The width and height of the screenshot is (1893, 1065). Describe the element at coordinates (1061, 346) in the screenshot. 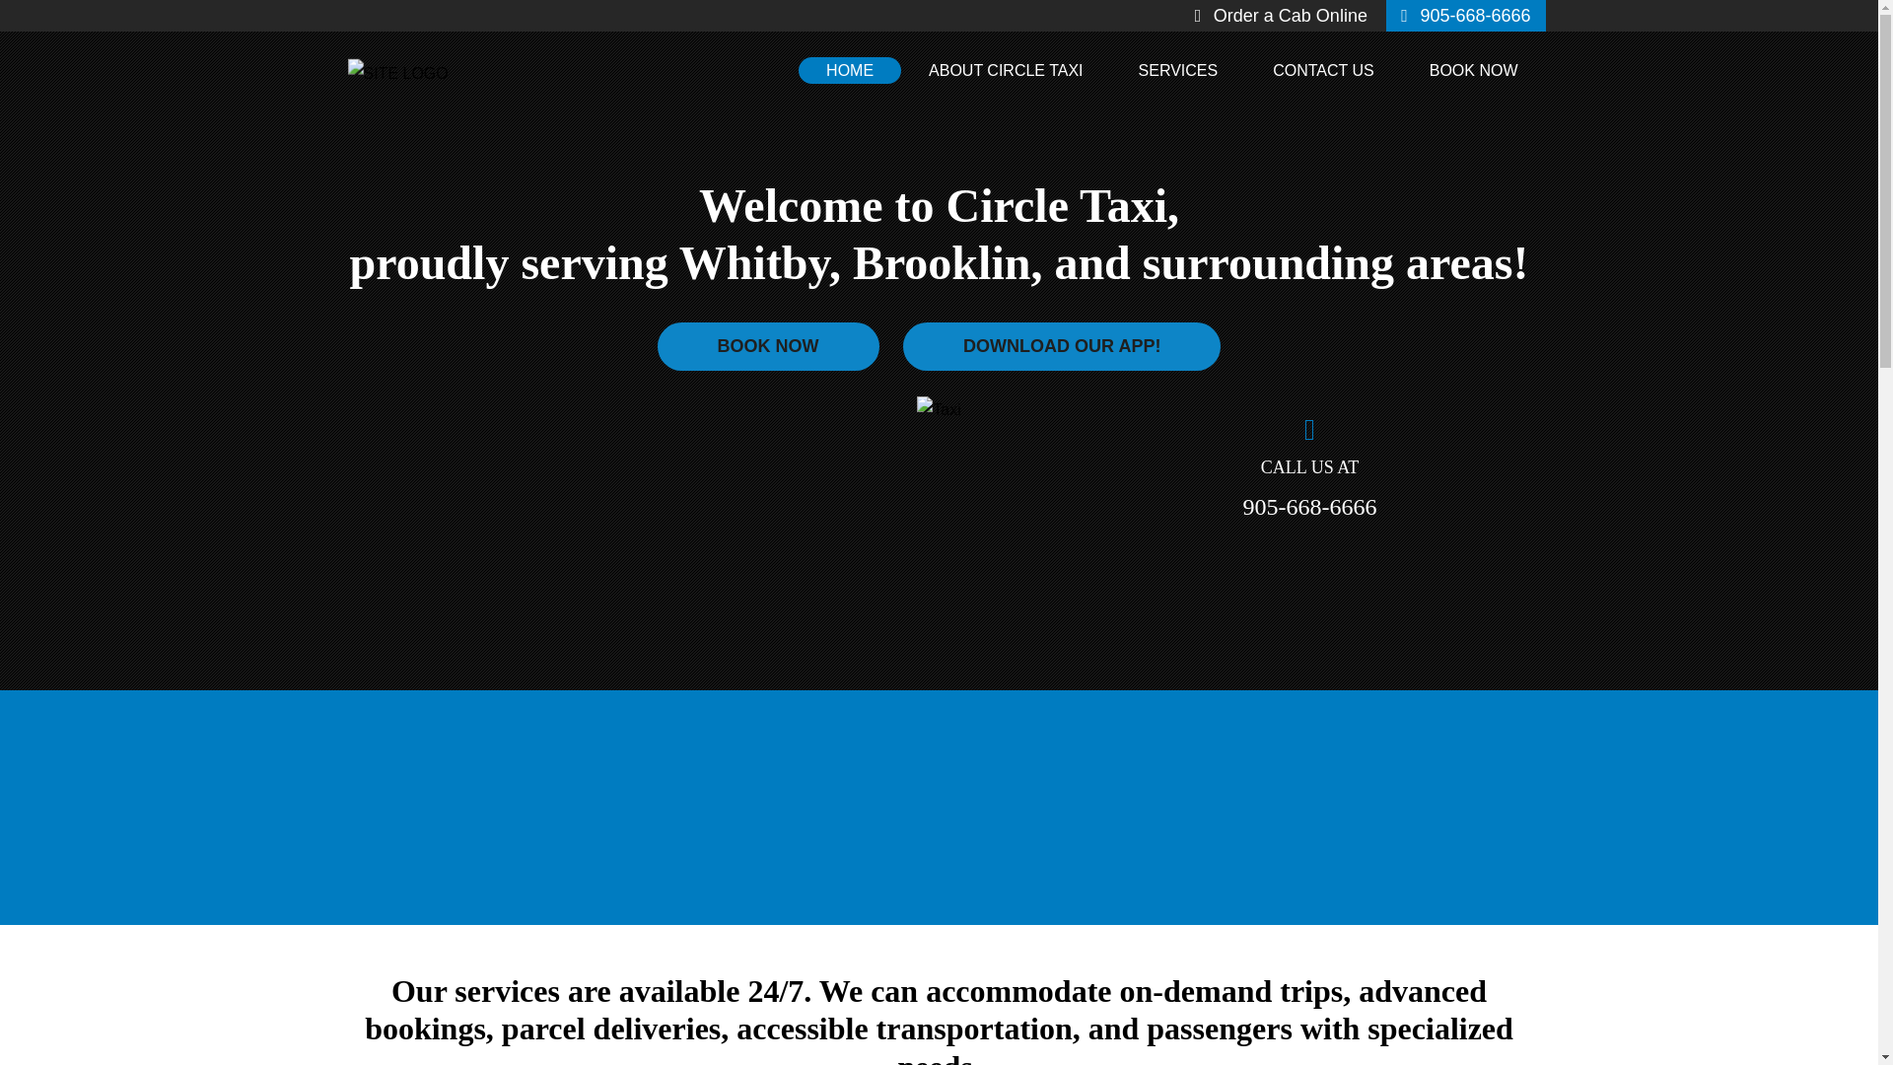

I see `DOWNLOAD OUR APP!` at that location.